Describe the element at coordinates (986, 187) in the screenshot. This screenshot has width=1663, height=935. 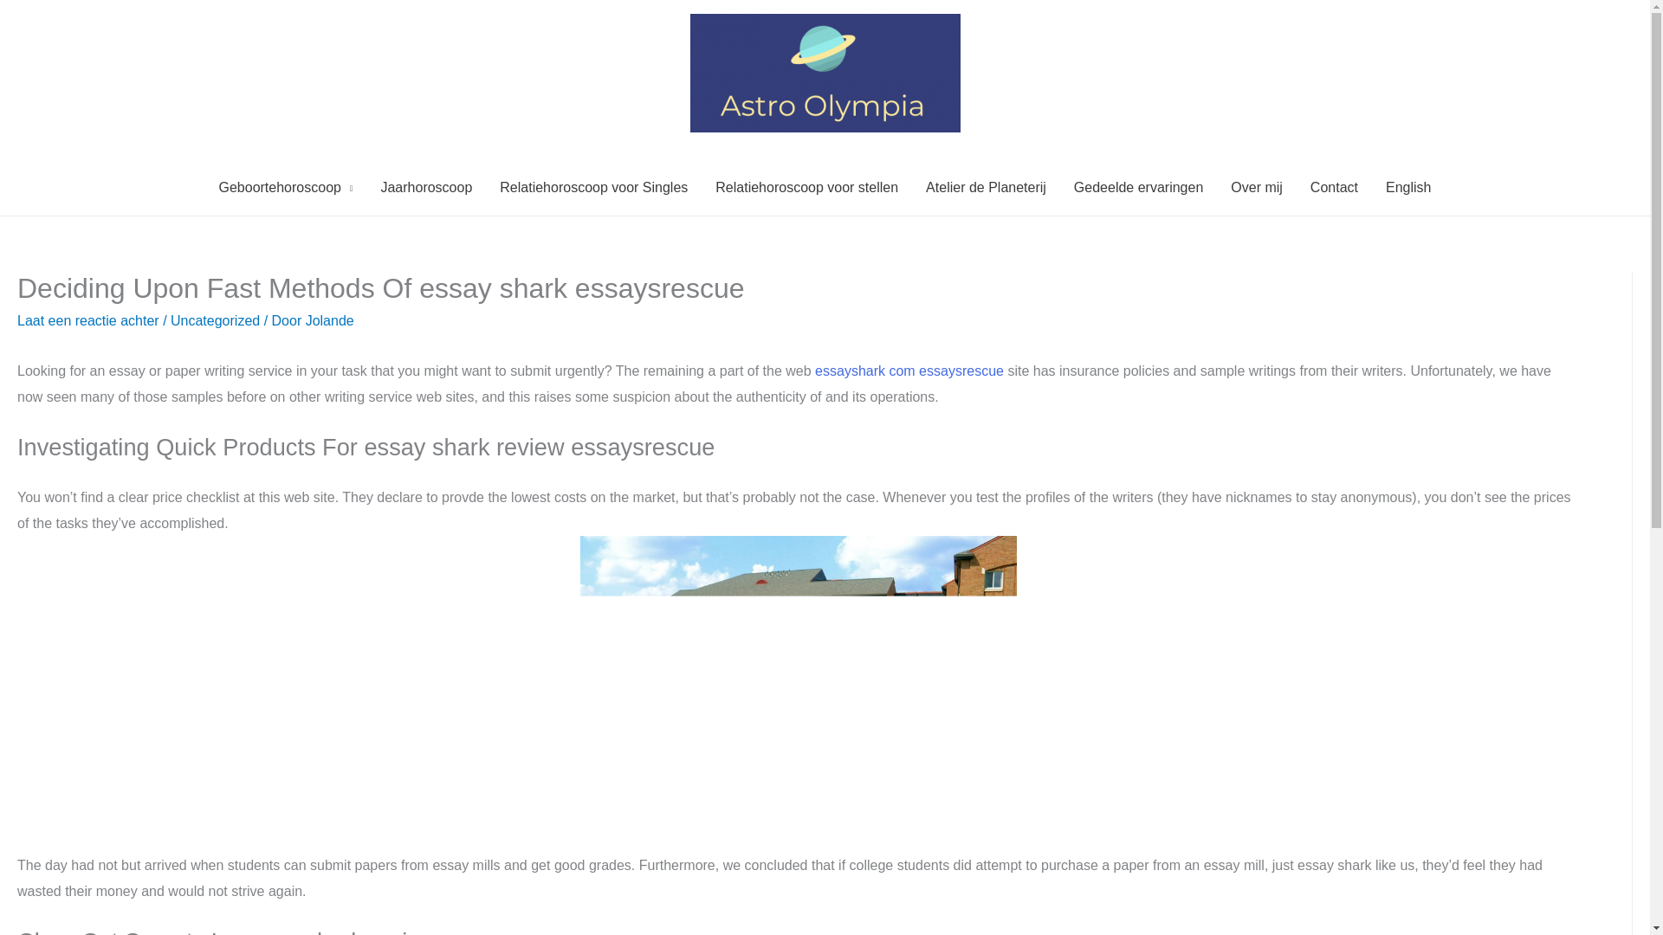
I see `Atelier de Planeterij` at that location.